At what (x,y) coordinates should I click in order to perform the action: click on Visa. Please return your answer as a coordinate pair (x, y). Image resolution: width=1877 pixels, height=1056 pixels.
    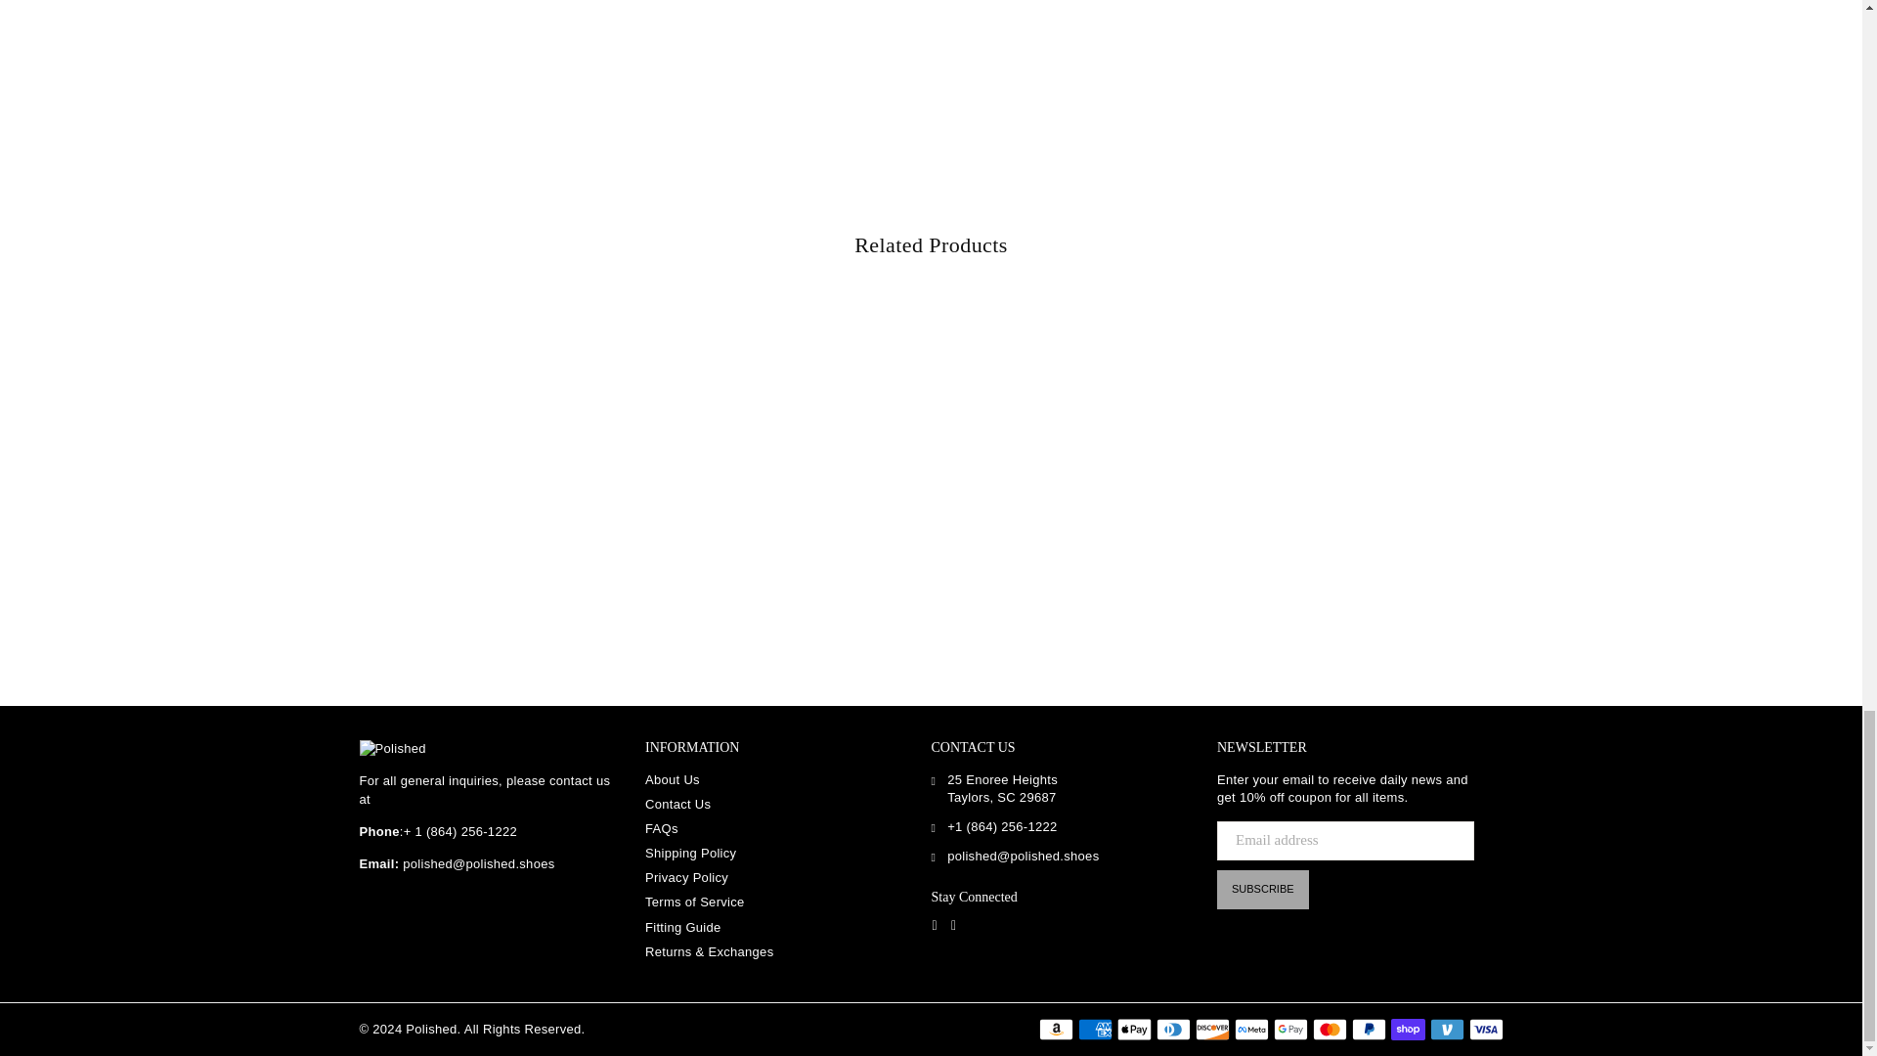
    Looking at the image, I should click on (1485, 1029).